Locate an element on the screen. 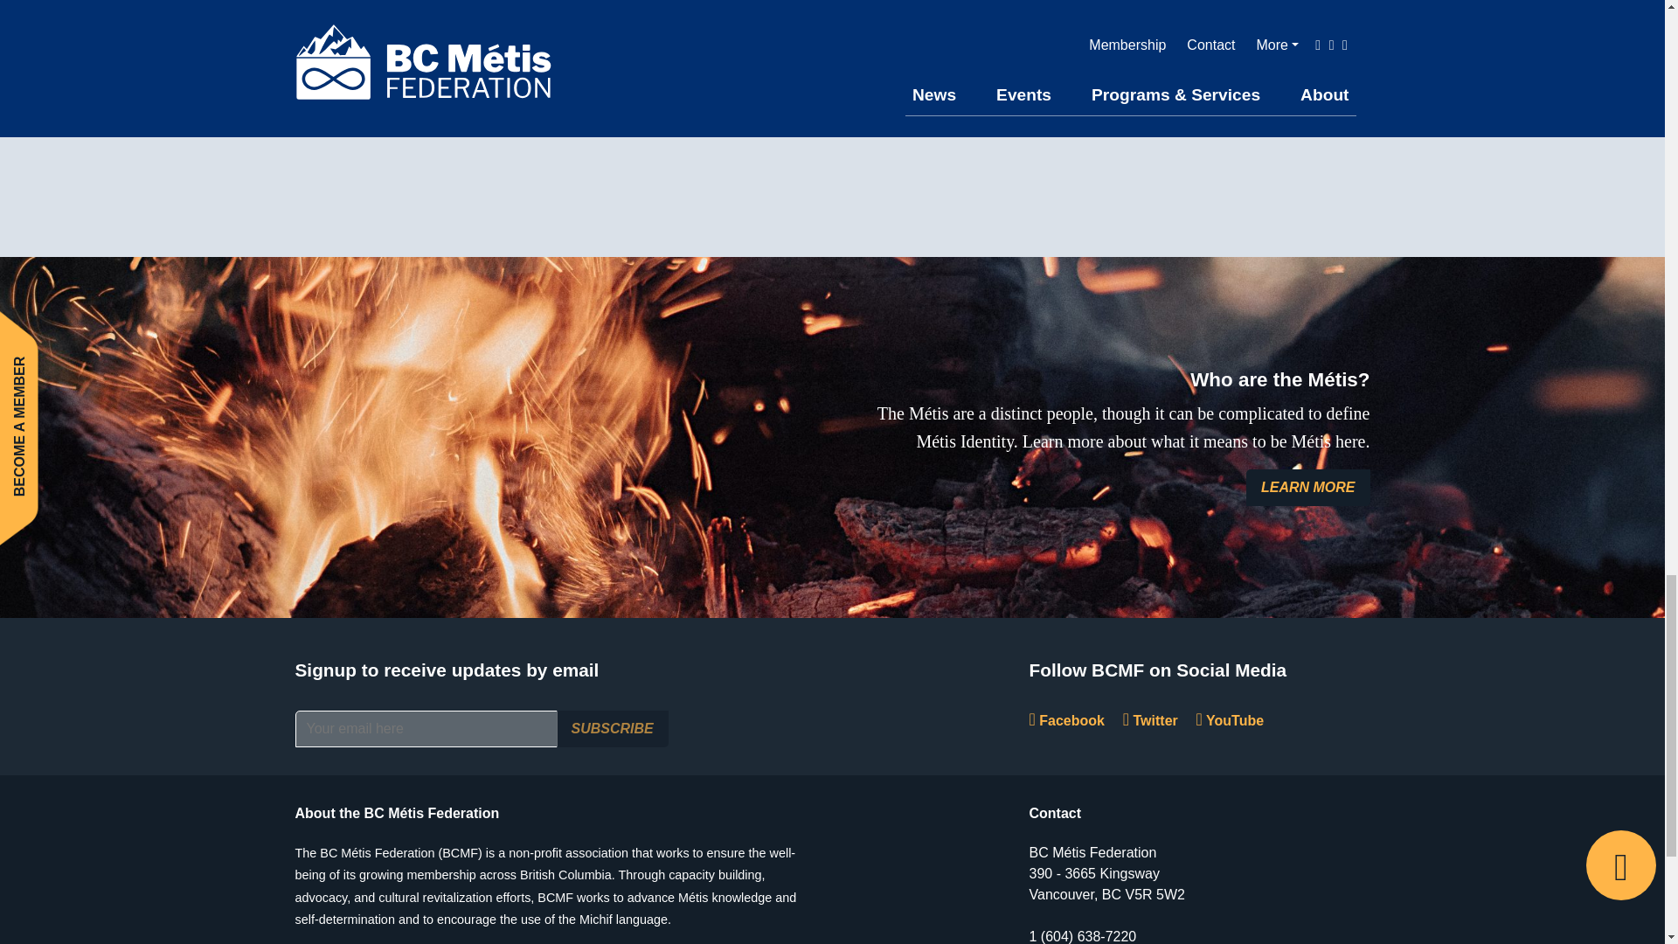  SUBSCRIBE is located at coordinates (612, 729).